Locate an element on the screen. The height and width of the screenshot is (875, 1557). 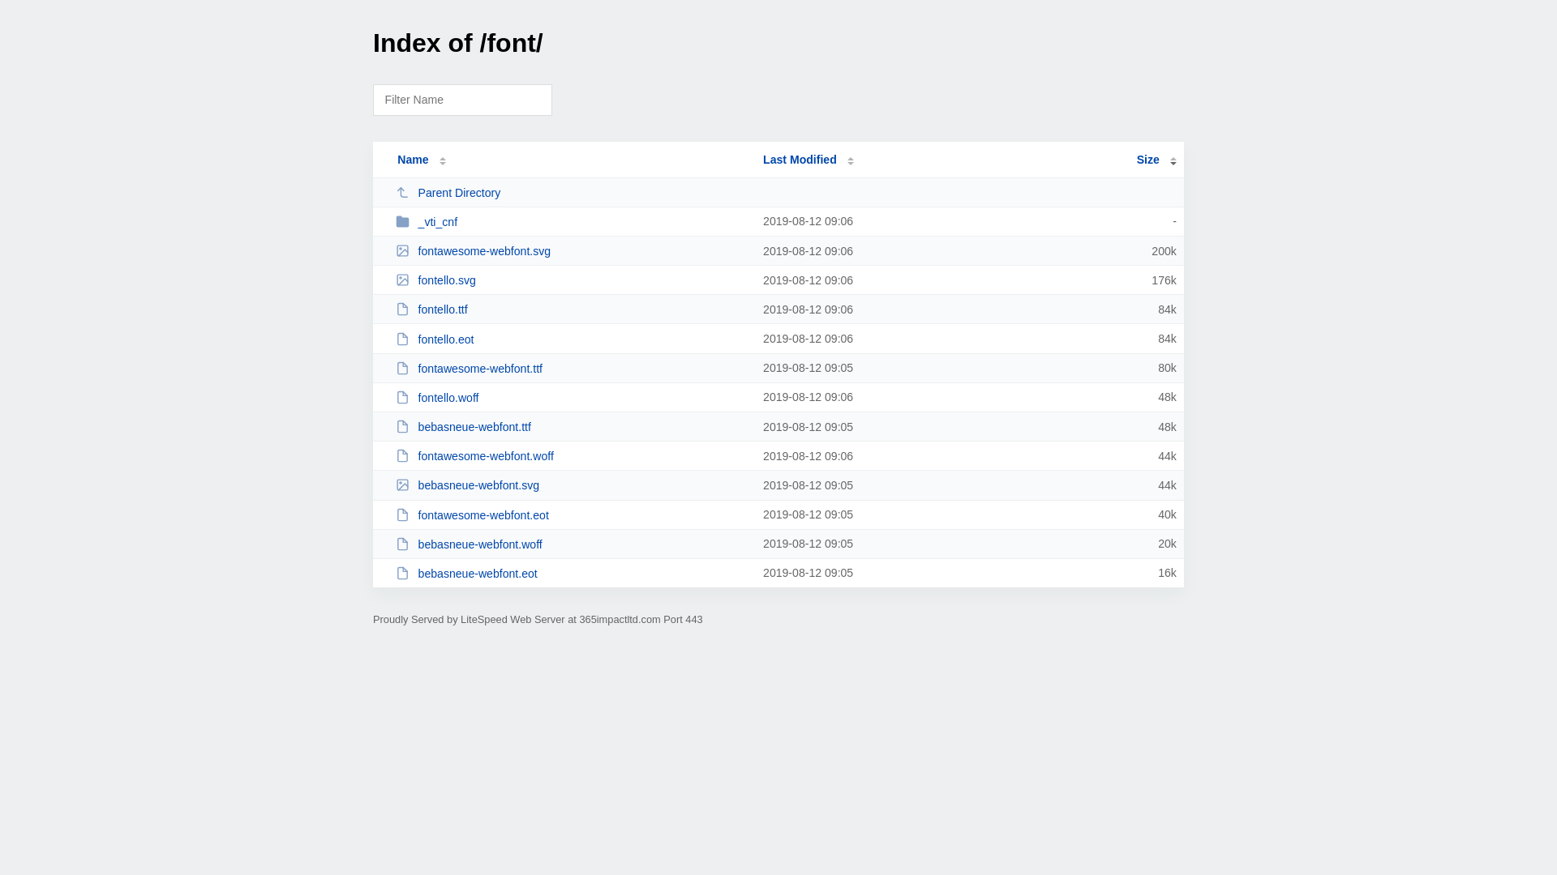
fontawesome-webfont.ttf is located at coordinates (573, 368).